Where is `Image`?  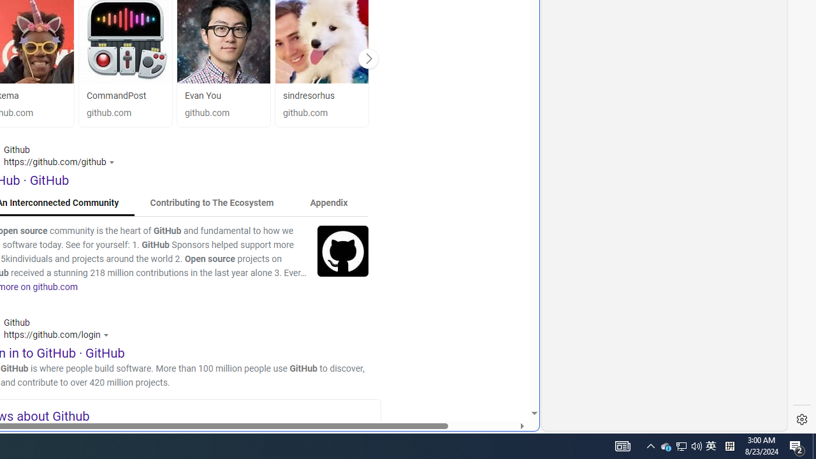 Image is located at coordinates (343, 251).